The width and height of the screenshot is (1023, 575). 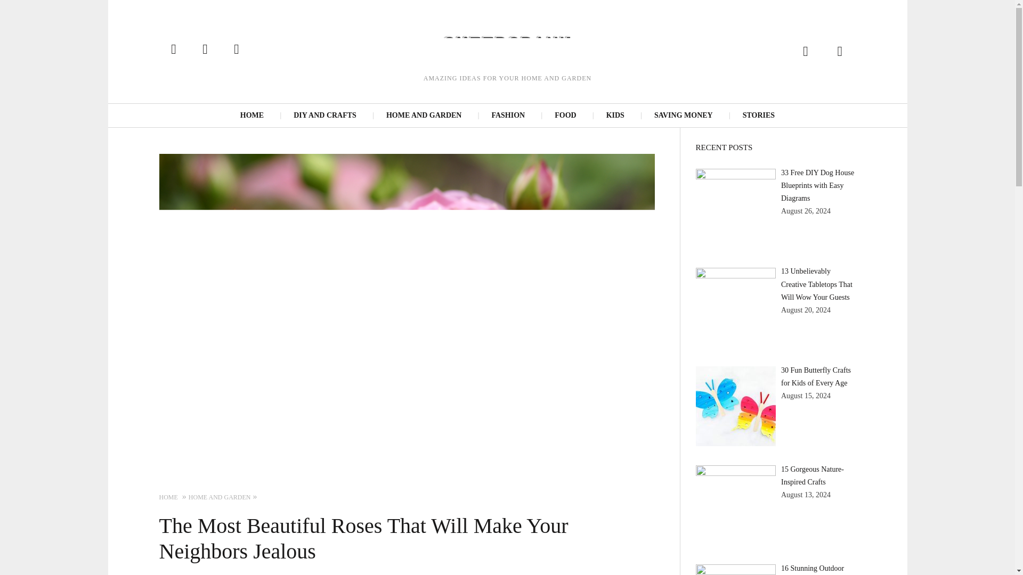 I want to click on SAVING MONEY, so click(x=684, y=115).